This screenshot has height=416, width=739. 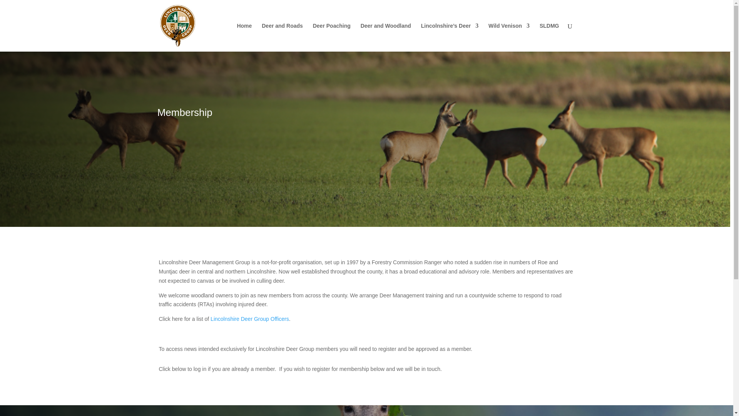 I want to click on Wild Venison, so click(x=509, y=37).